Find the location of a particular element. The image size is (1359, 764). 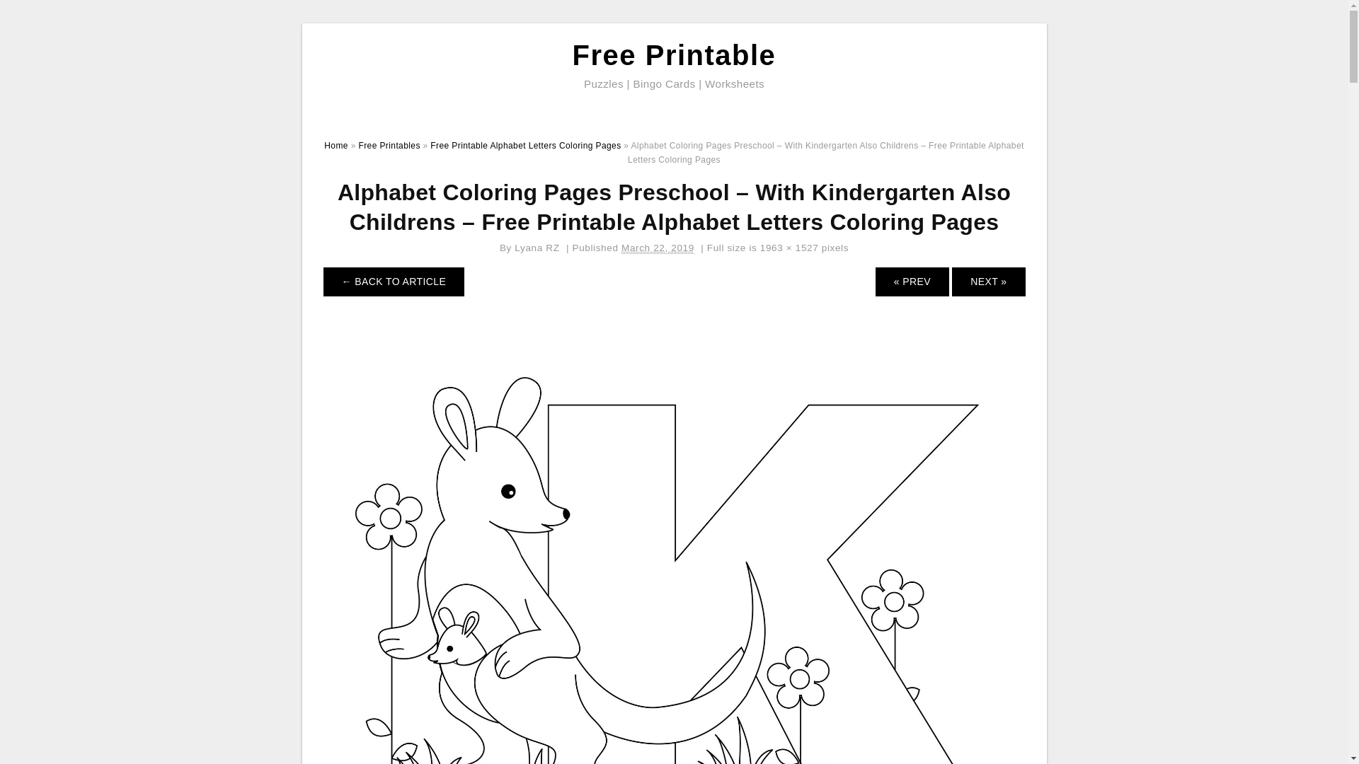

Lyana RZ is located at coordinates (537, 248).